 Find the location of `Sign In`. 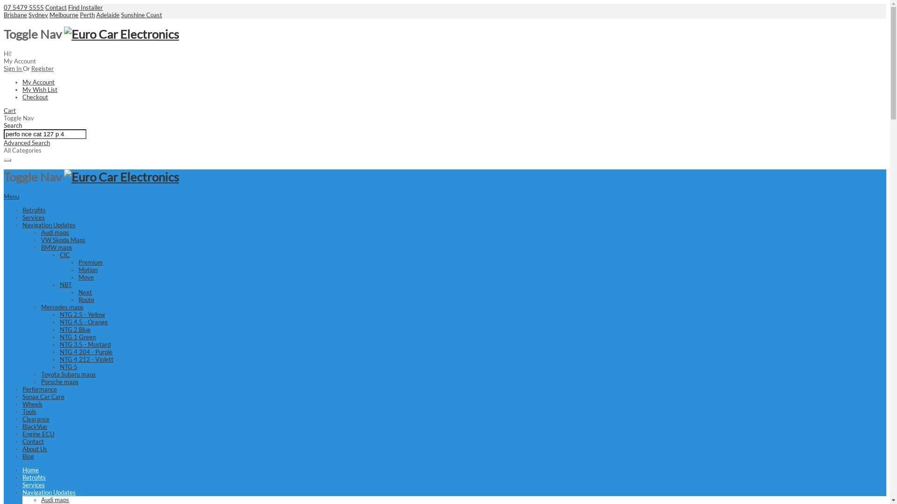

Sign In is located at coordinates (13, 69).